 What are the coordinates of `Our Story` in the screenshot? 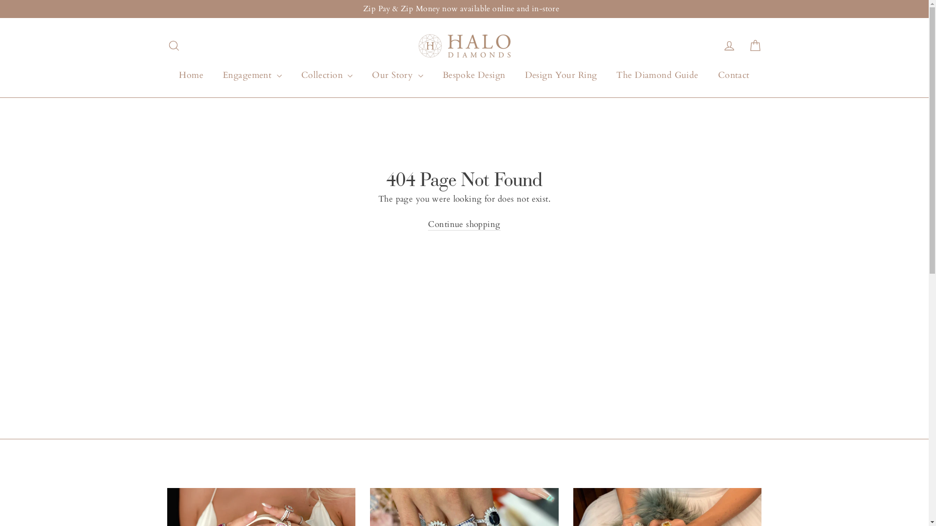 It's located at (397, 76).